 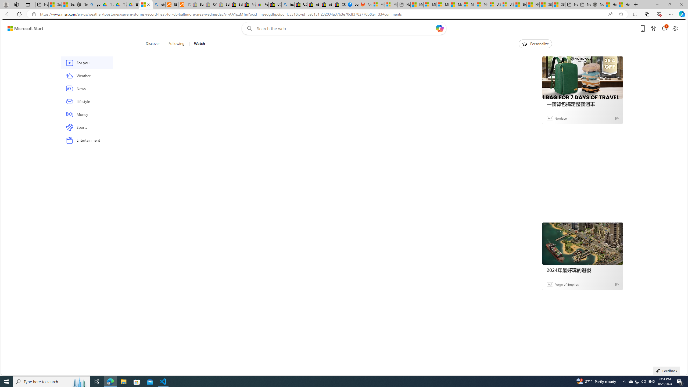 What do you see at coordinates (138, 44) in the screenshot?
I see `Class: button-glyph` at bounding box center [138, 44].